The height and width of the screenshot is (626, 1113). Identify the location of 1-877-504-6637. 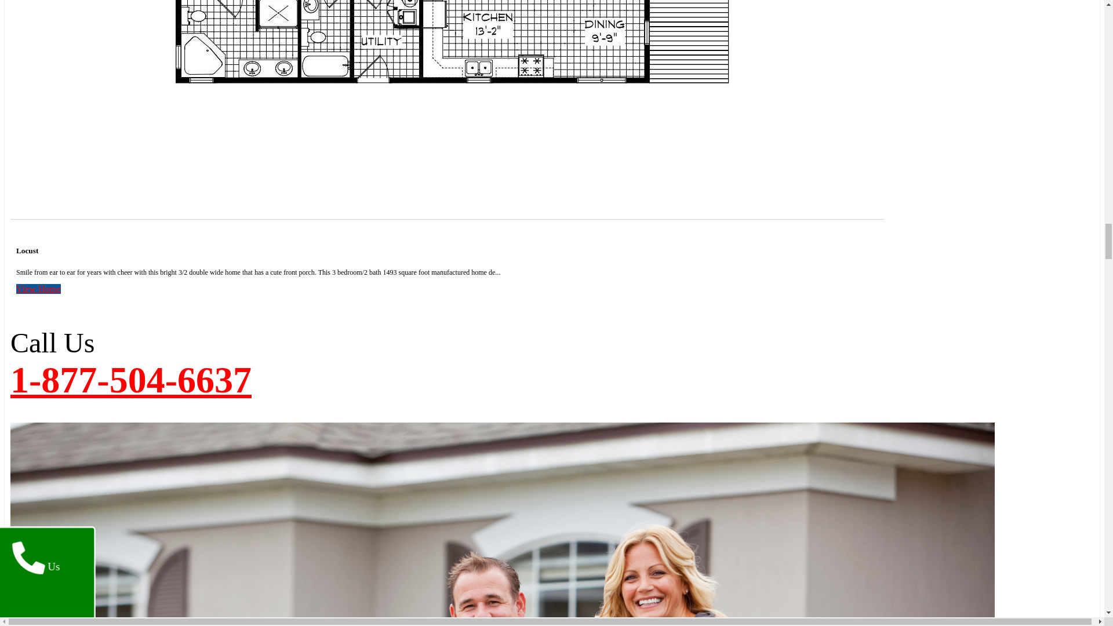
(130, 380).